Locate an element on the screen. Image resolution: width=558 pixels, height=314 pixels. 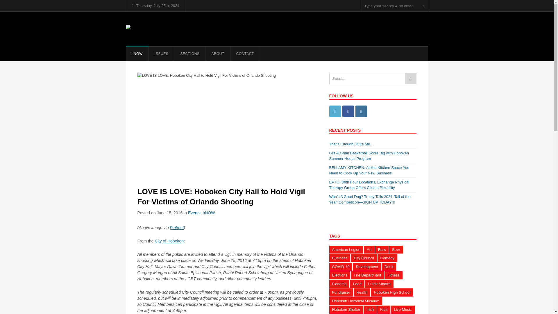
CONTACT is located at coordinates (245, 53).